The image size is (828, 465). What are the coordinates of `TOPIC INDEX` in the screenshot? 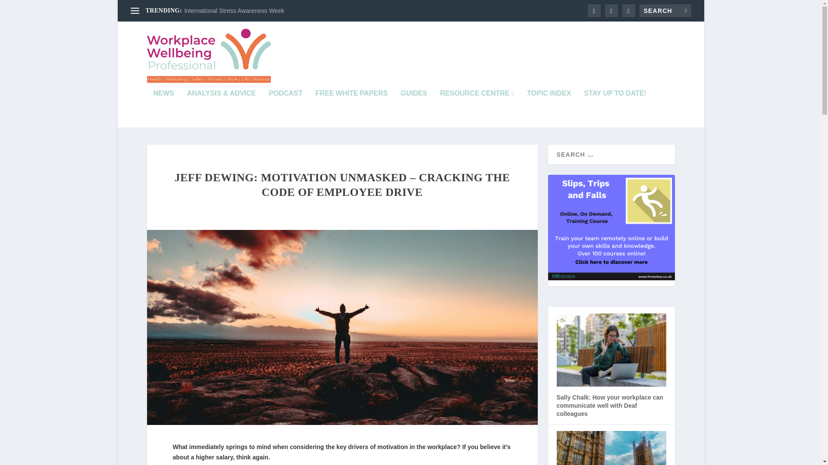 It's located at (549, 109).